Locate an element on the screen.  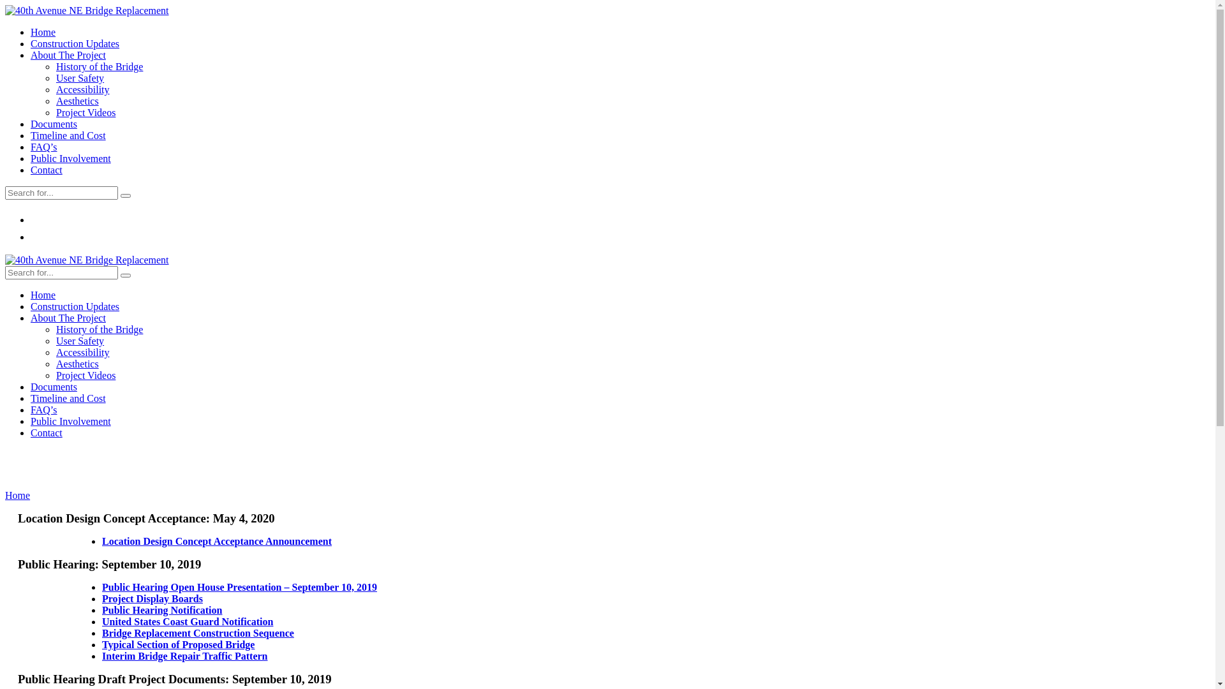
History of the Bridge is located at coordinates (100, 66).